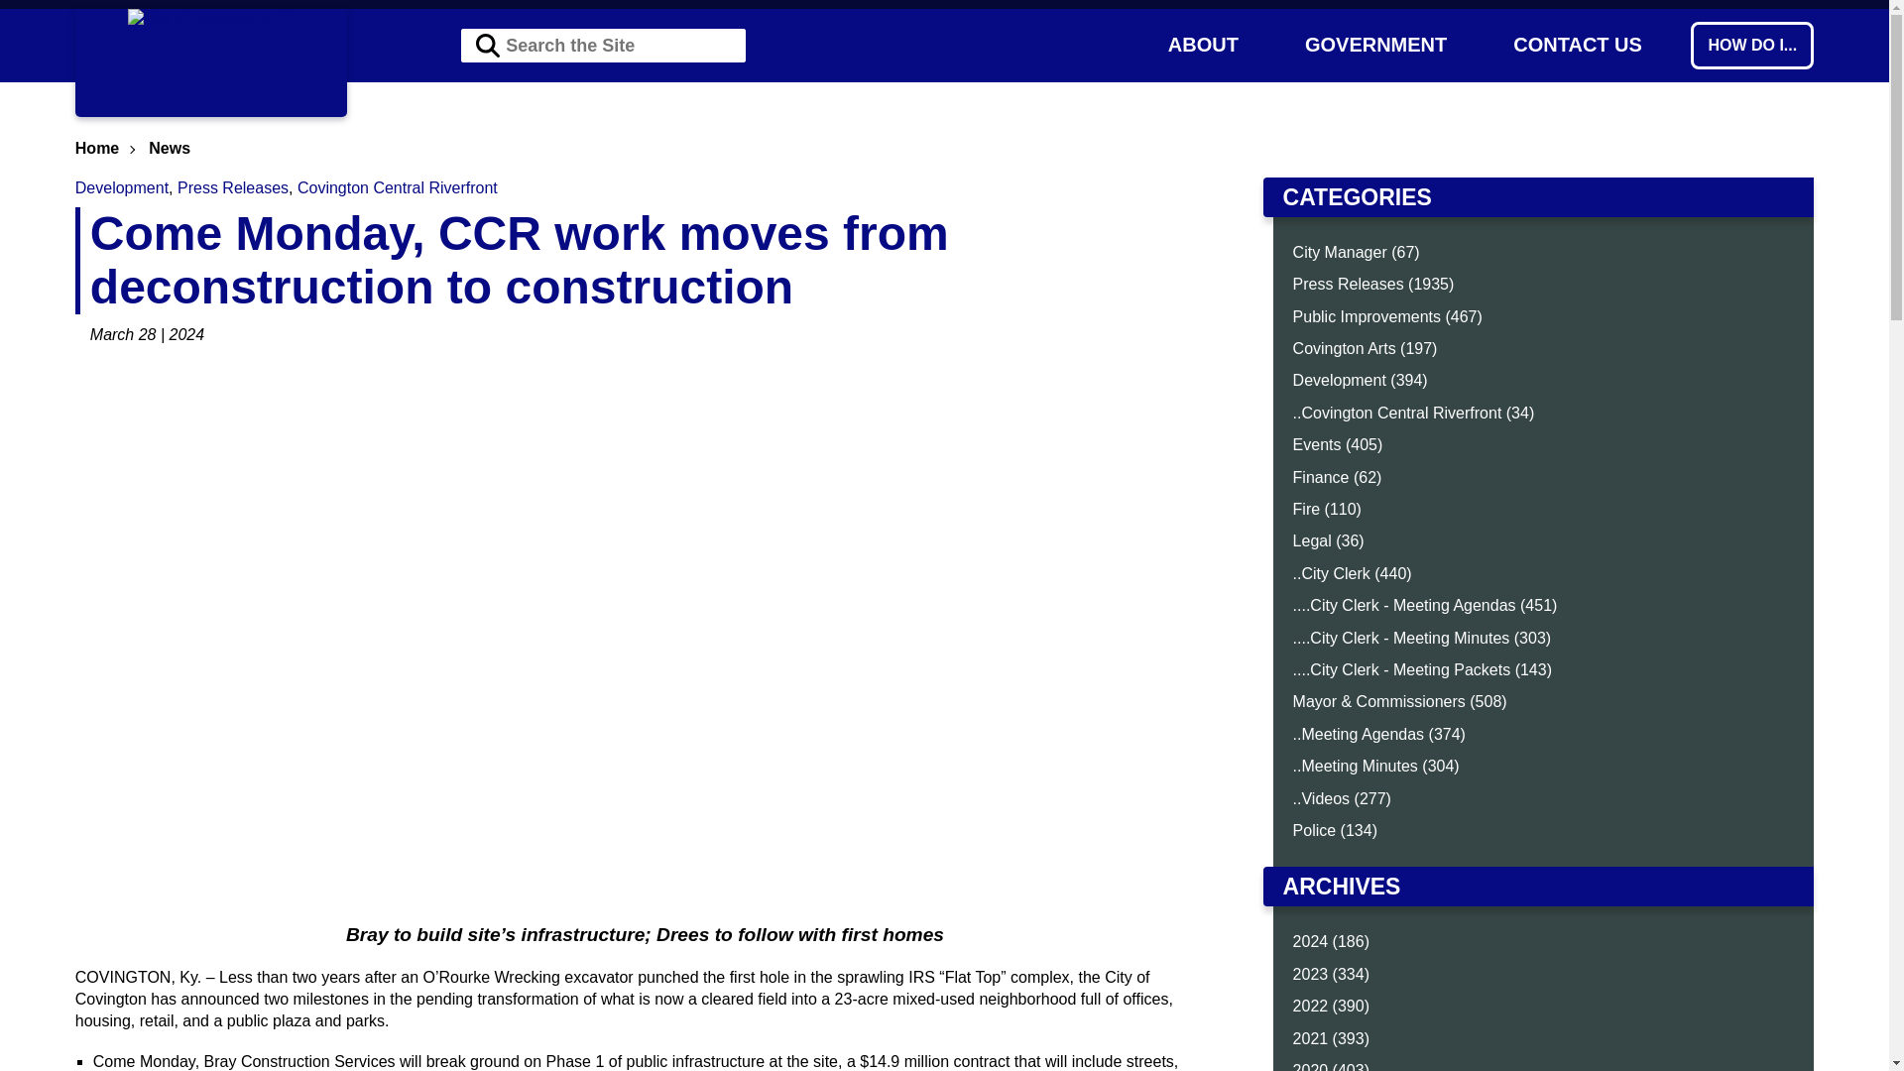 Image resolution: width=1904 pixels, height=1071 pixels. I want to click on ABOUT, so click(1202, 44).